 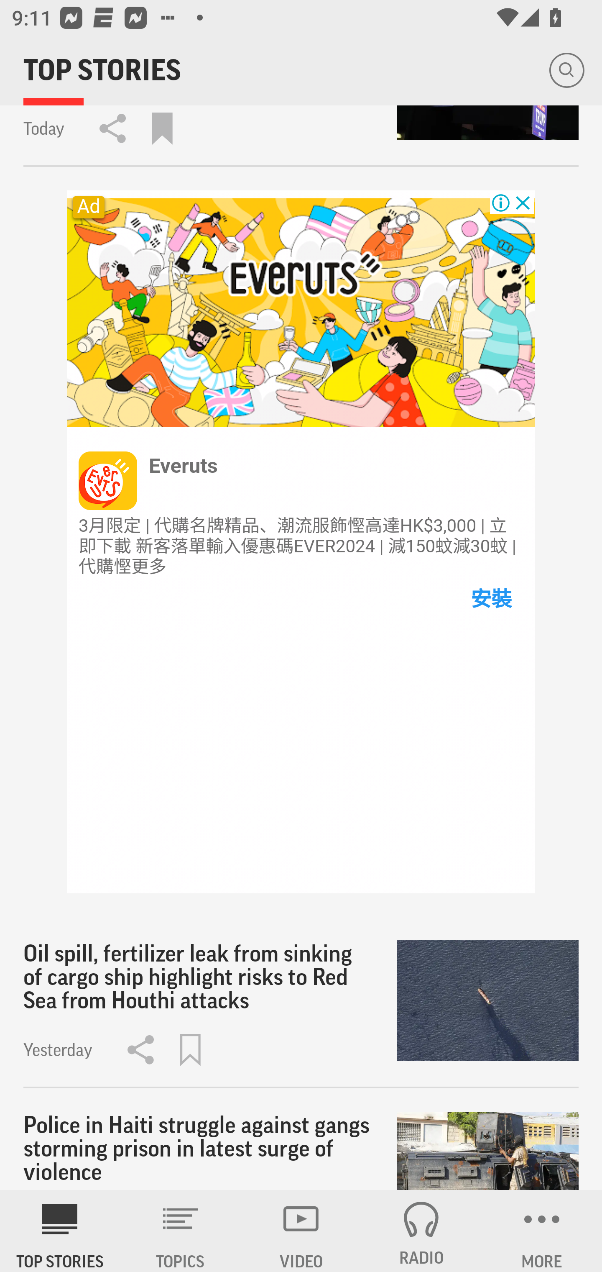 What do you see at coordinates (542, 1231) in the screenshot?
I see `MORE` at bounding box center [542, 1231].